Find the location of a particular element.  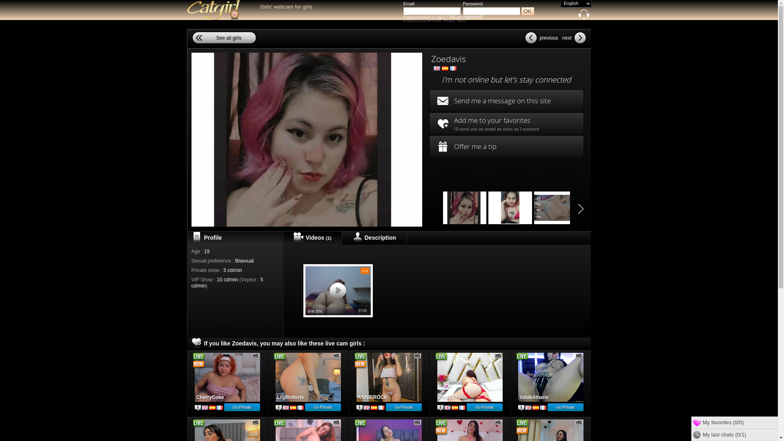

Forgot password or login? is located at coordinates (425, 17).